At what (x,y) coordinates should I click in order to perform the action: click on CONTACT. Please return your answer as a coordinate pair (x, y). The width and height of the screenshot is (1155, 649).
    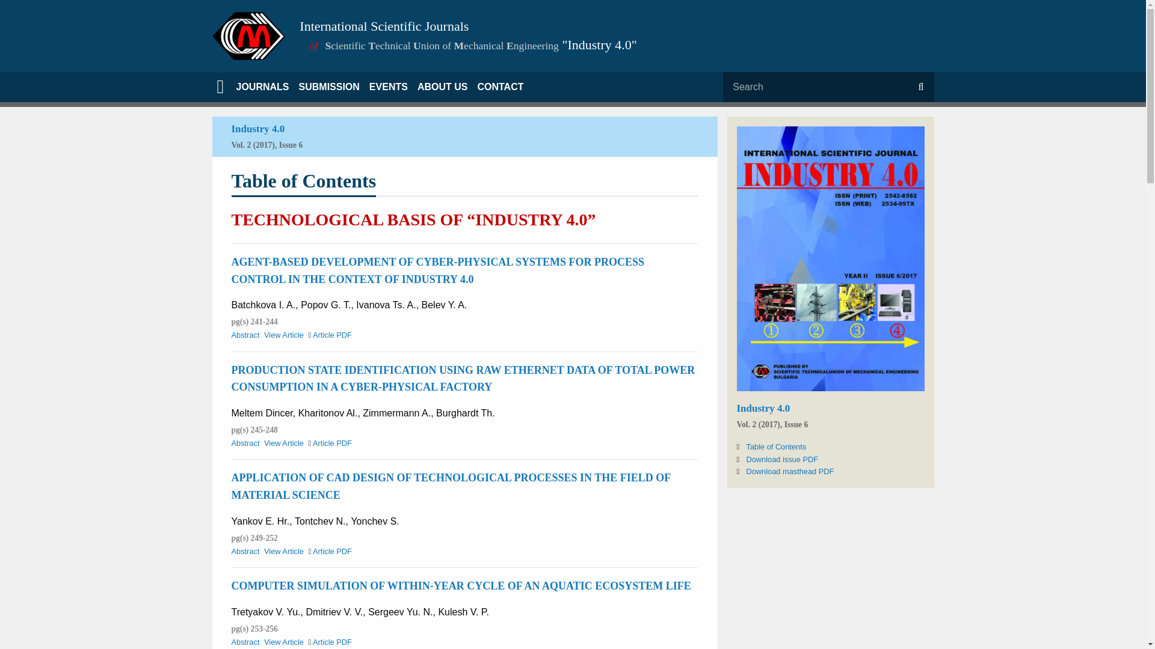
    Looking at the image, I should click on (500, 87).